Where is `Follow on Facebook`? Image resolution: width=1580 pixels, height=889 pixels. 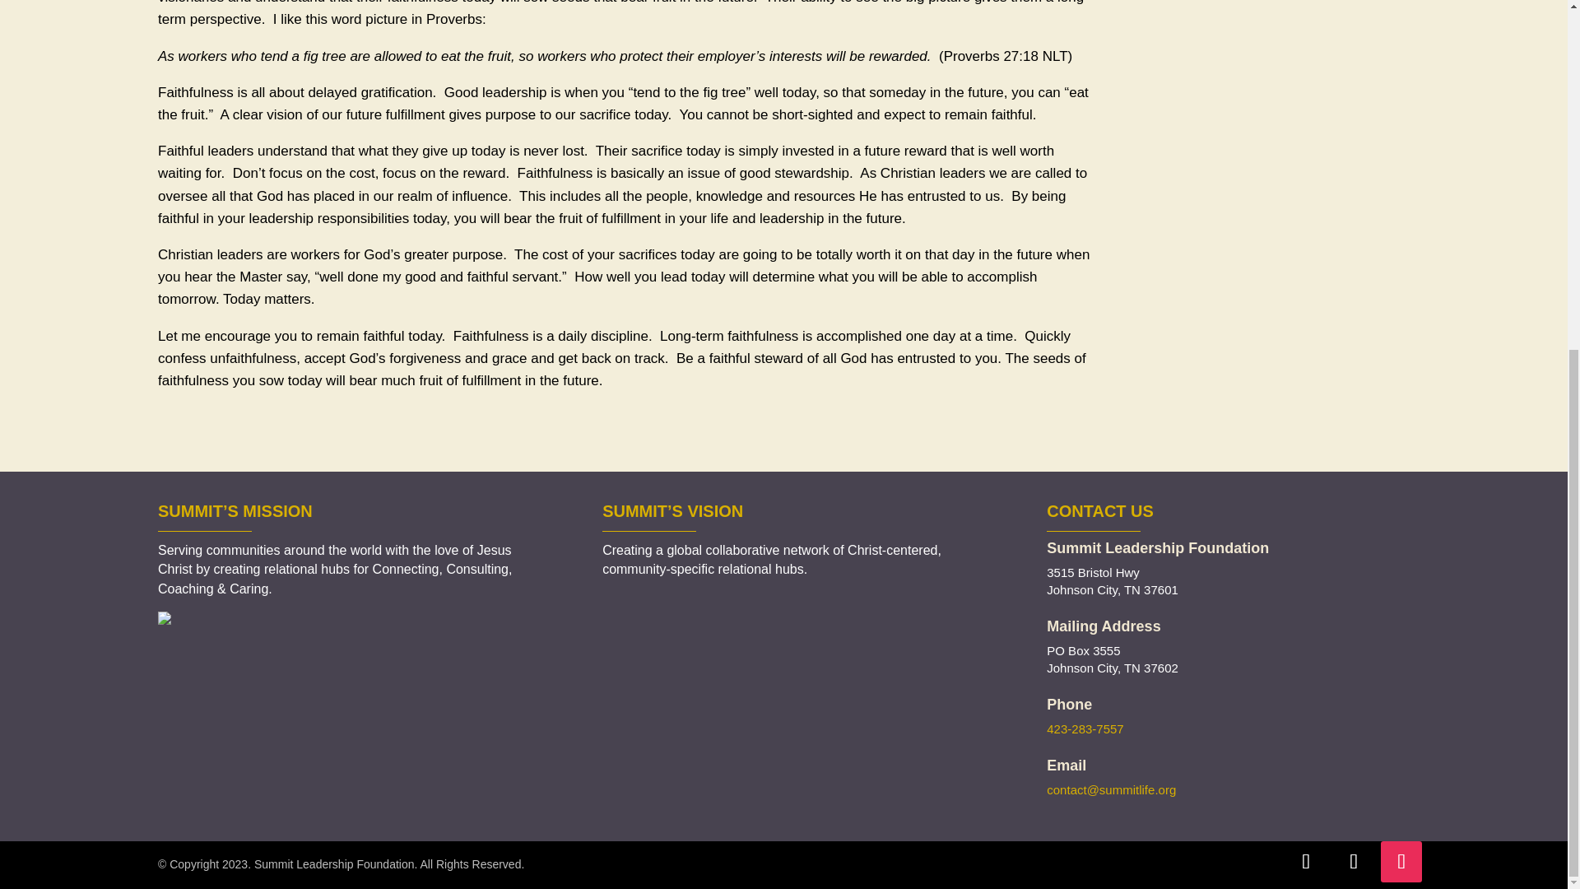 Follow on Facebook is located at coordinates (1306, 861).